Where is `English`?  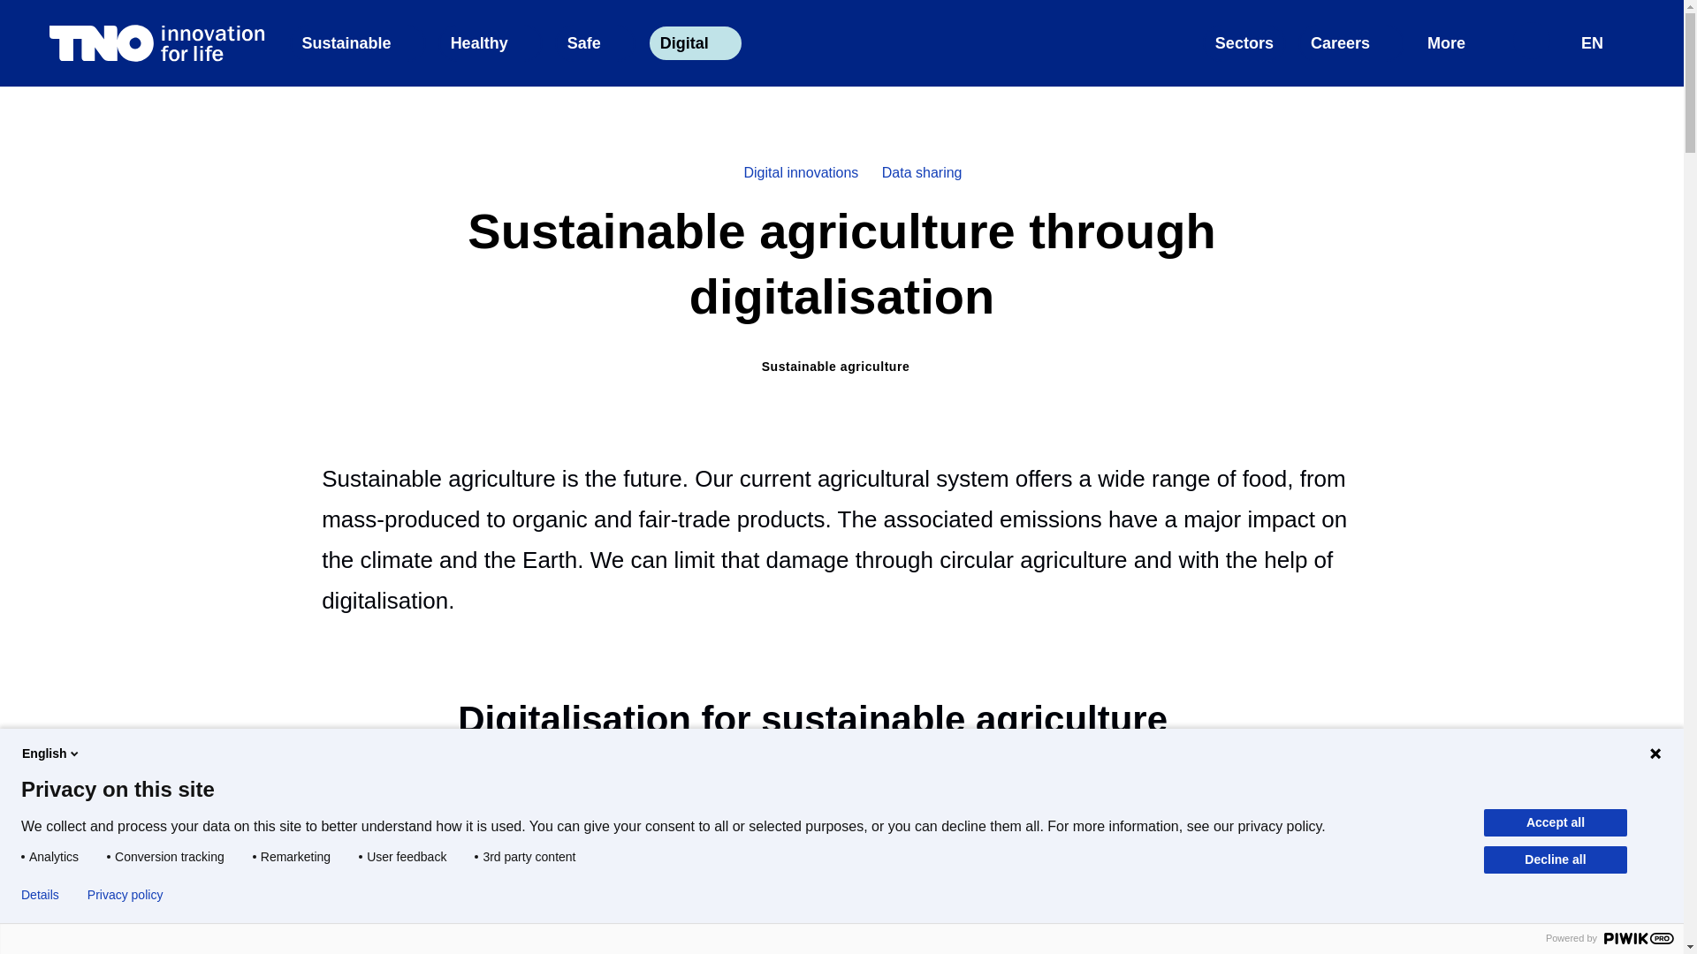 English is located at coordinates (1602, 42).